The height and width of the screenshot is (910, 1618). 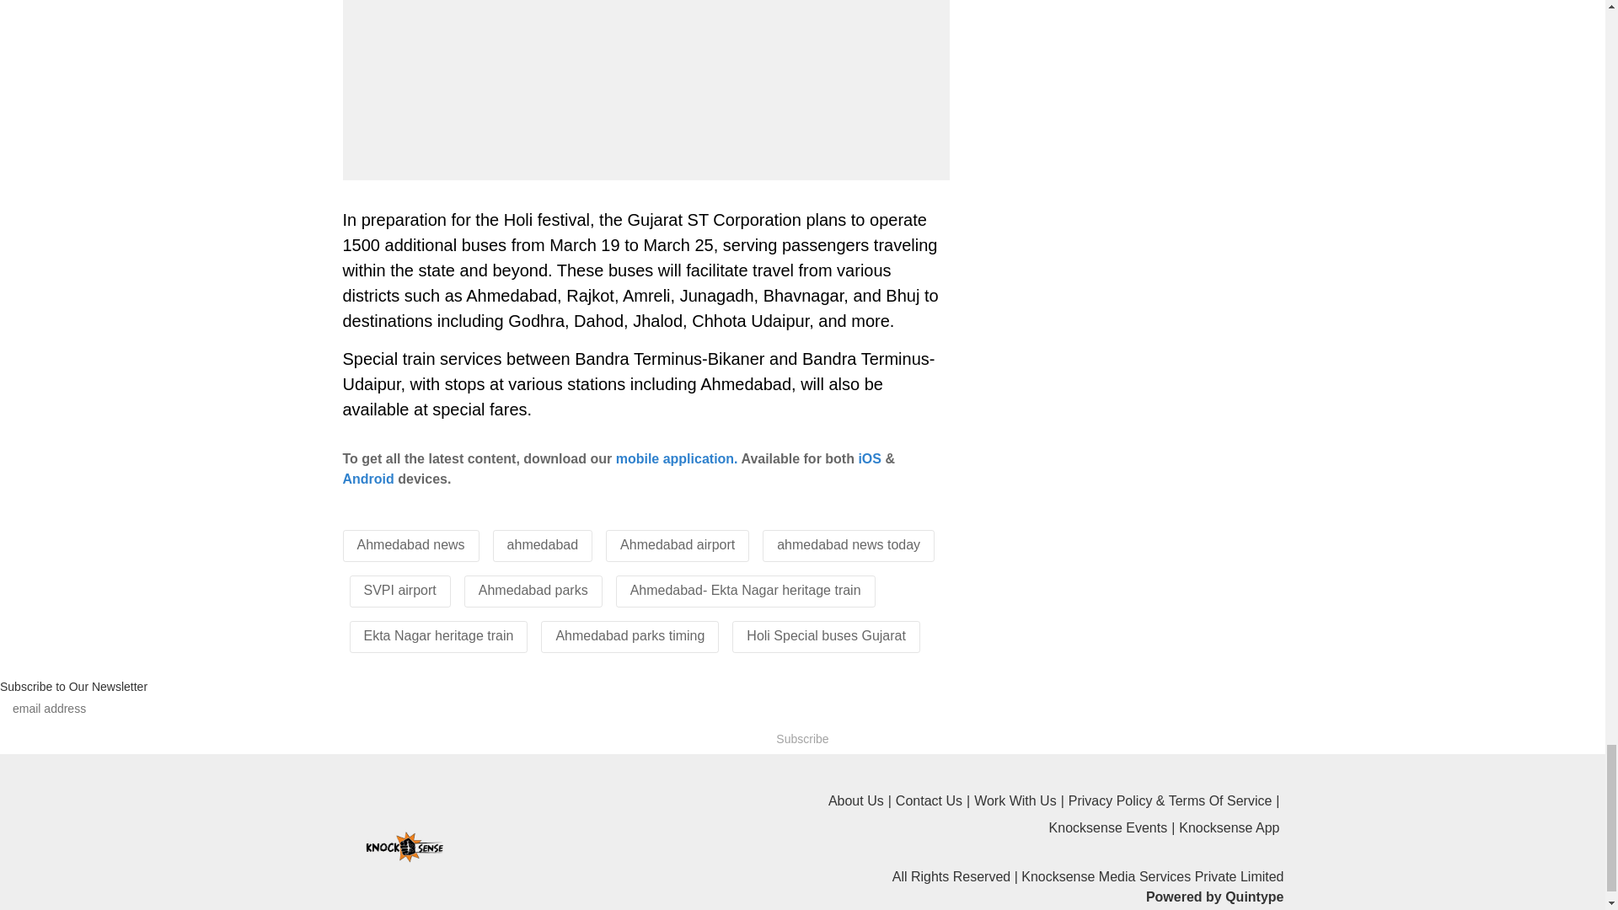 I want to click on ahmedabad, so click(x=543, y=544).